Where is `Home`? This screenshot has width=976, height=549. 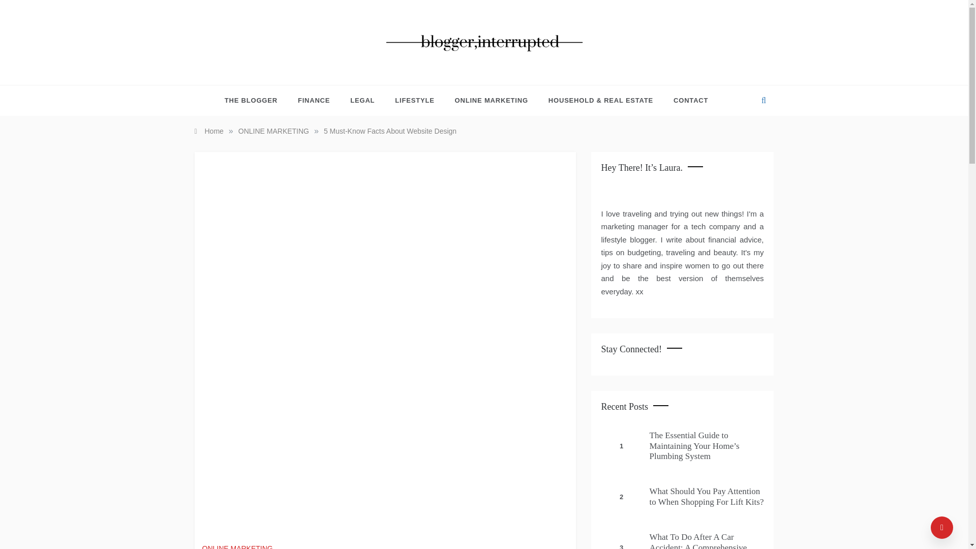 Home is located at coordinates (208, 131).